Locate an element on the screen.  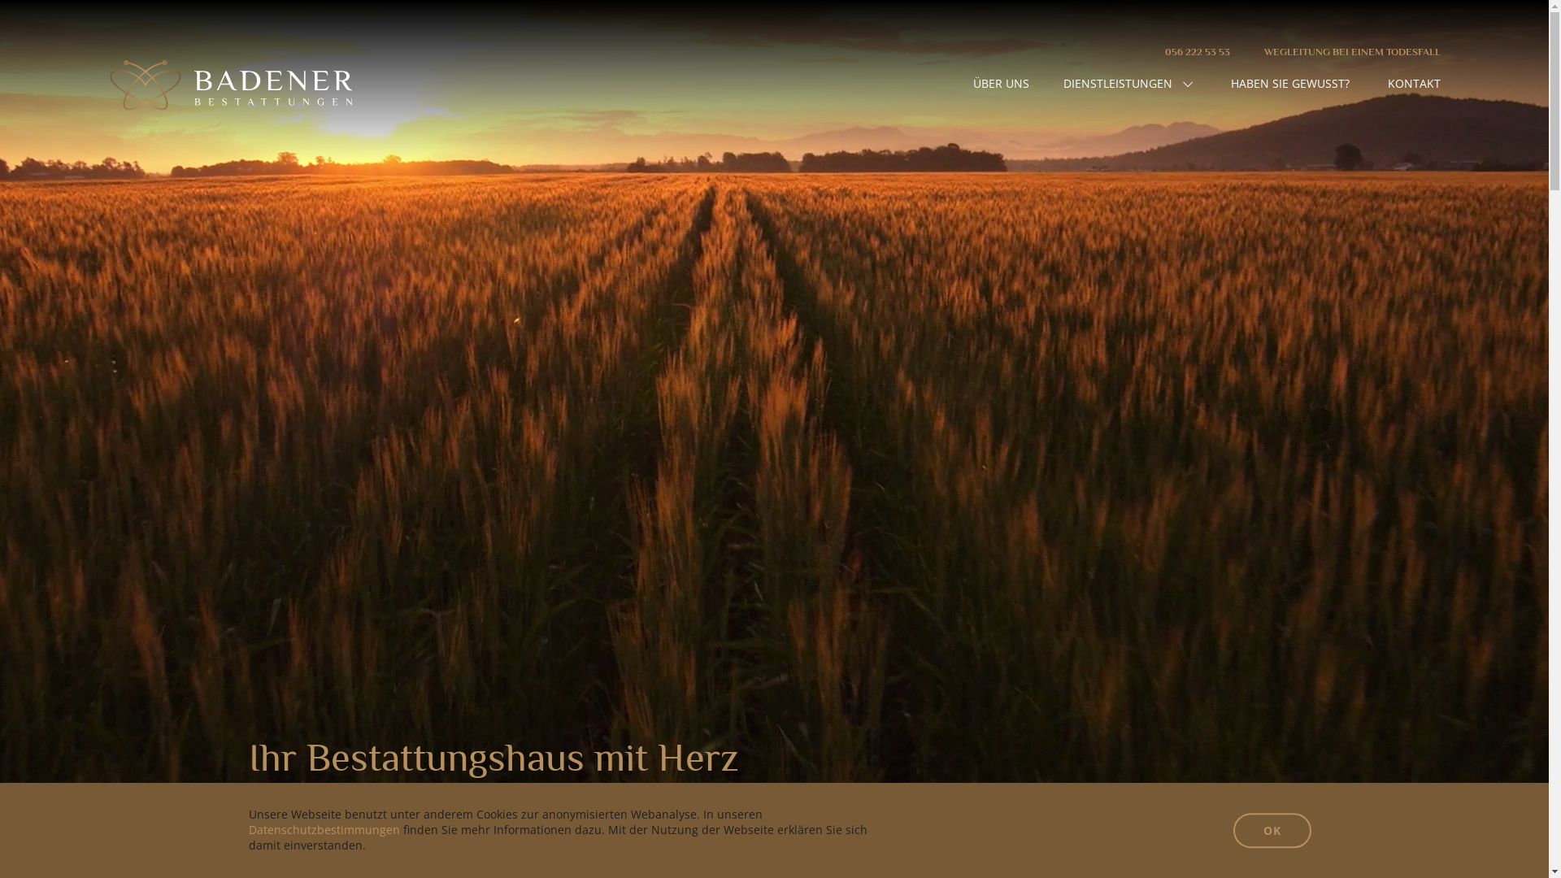
Datenschutzbestimmungen is located at coordinates (324, 830).